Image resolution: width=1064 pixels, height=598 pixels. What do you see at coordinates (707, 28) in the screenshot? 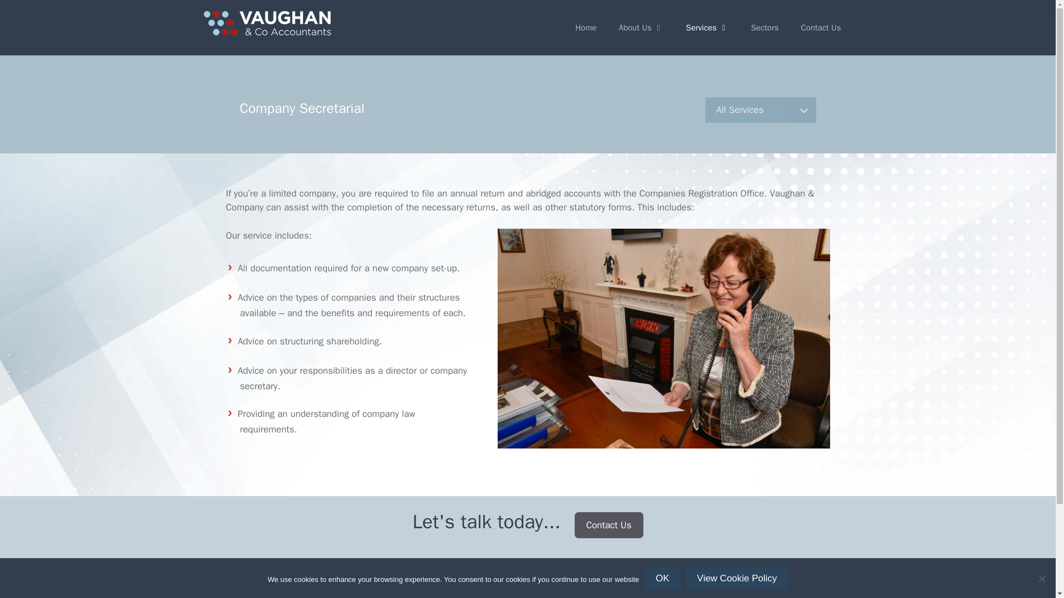
I see `Services` at bounding box center [707, 28].